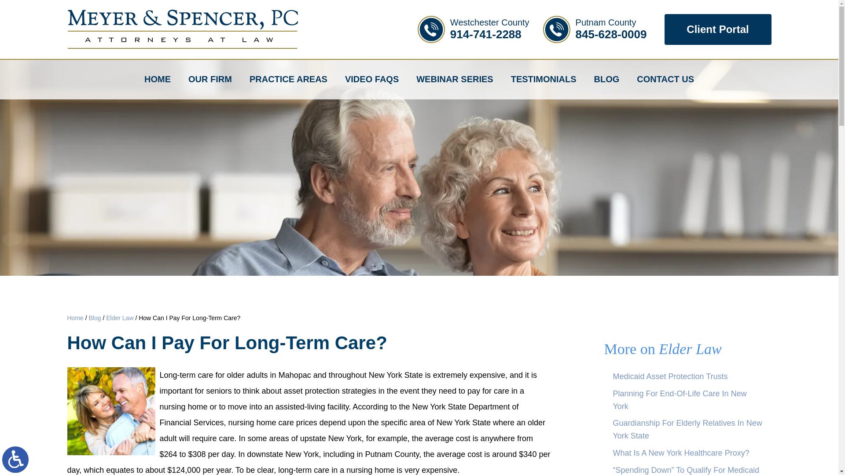 This screenshot has height=475, width=845. Describe the element at coordinates (717, 29) in the screenshot. I see `OUR FIRM` at that location.